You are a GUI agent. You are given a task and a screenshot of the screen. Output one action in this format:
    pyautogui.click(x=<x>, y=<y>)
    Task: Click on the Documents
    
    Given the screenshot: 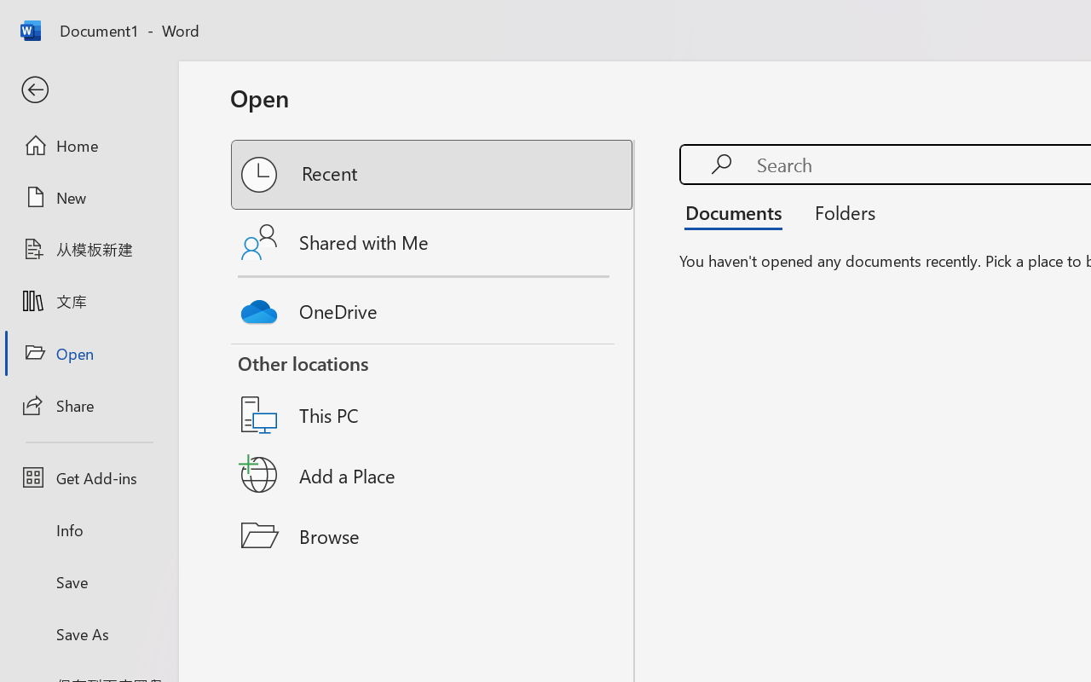 What is the action you would take?
    pyautogui.click(x=738, y=211)
    